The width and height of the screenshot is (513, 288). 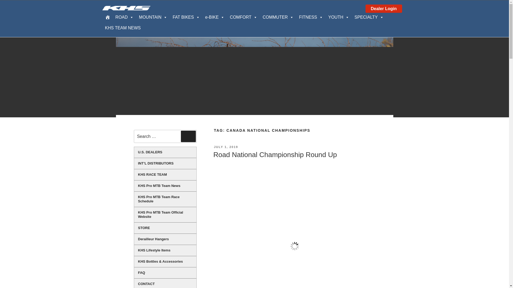 I want to click on COMFORT, so click(x=244, y=17).